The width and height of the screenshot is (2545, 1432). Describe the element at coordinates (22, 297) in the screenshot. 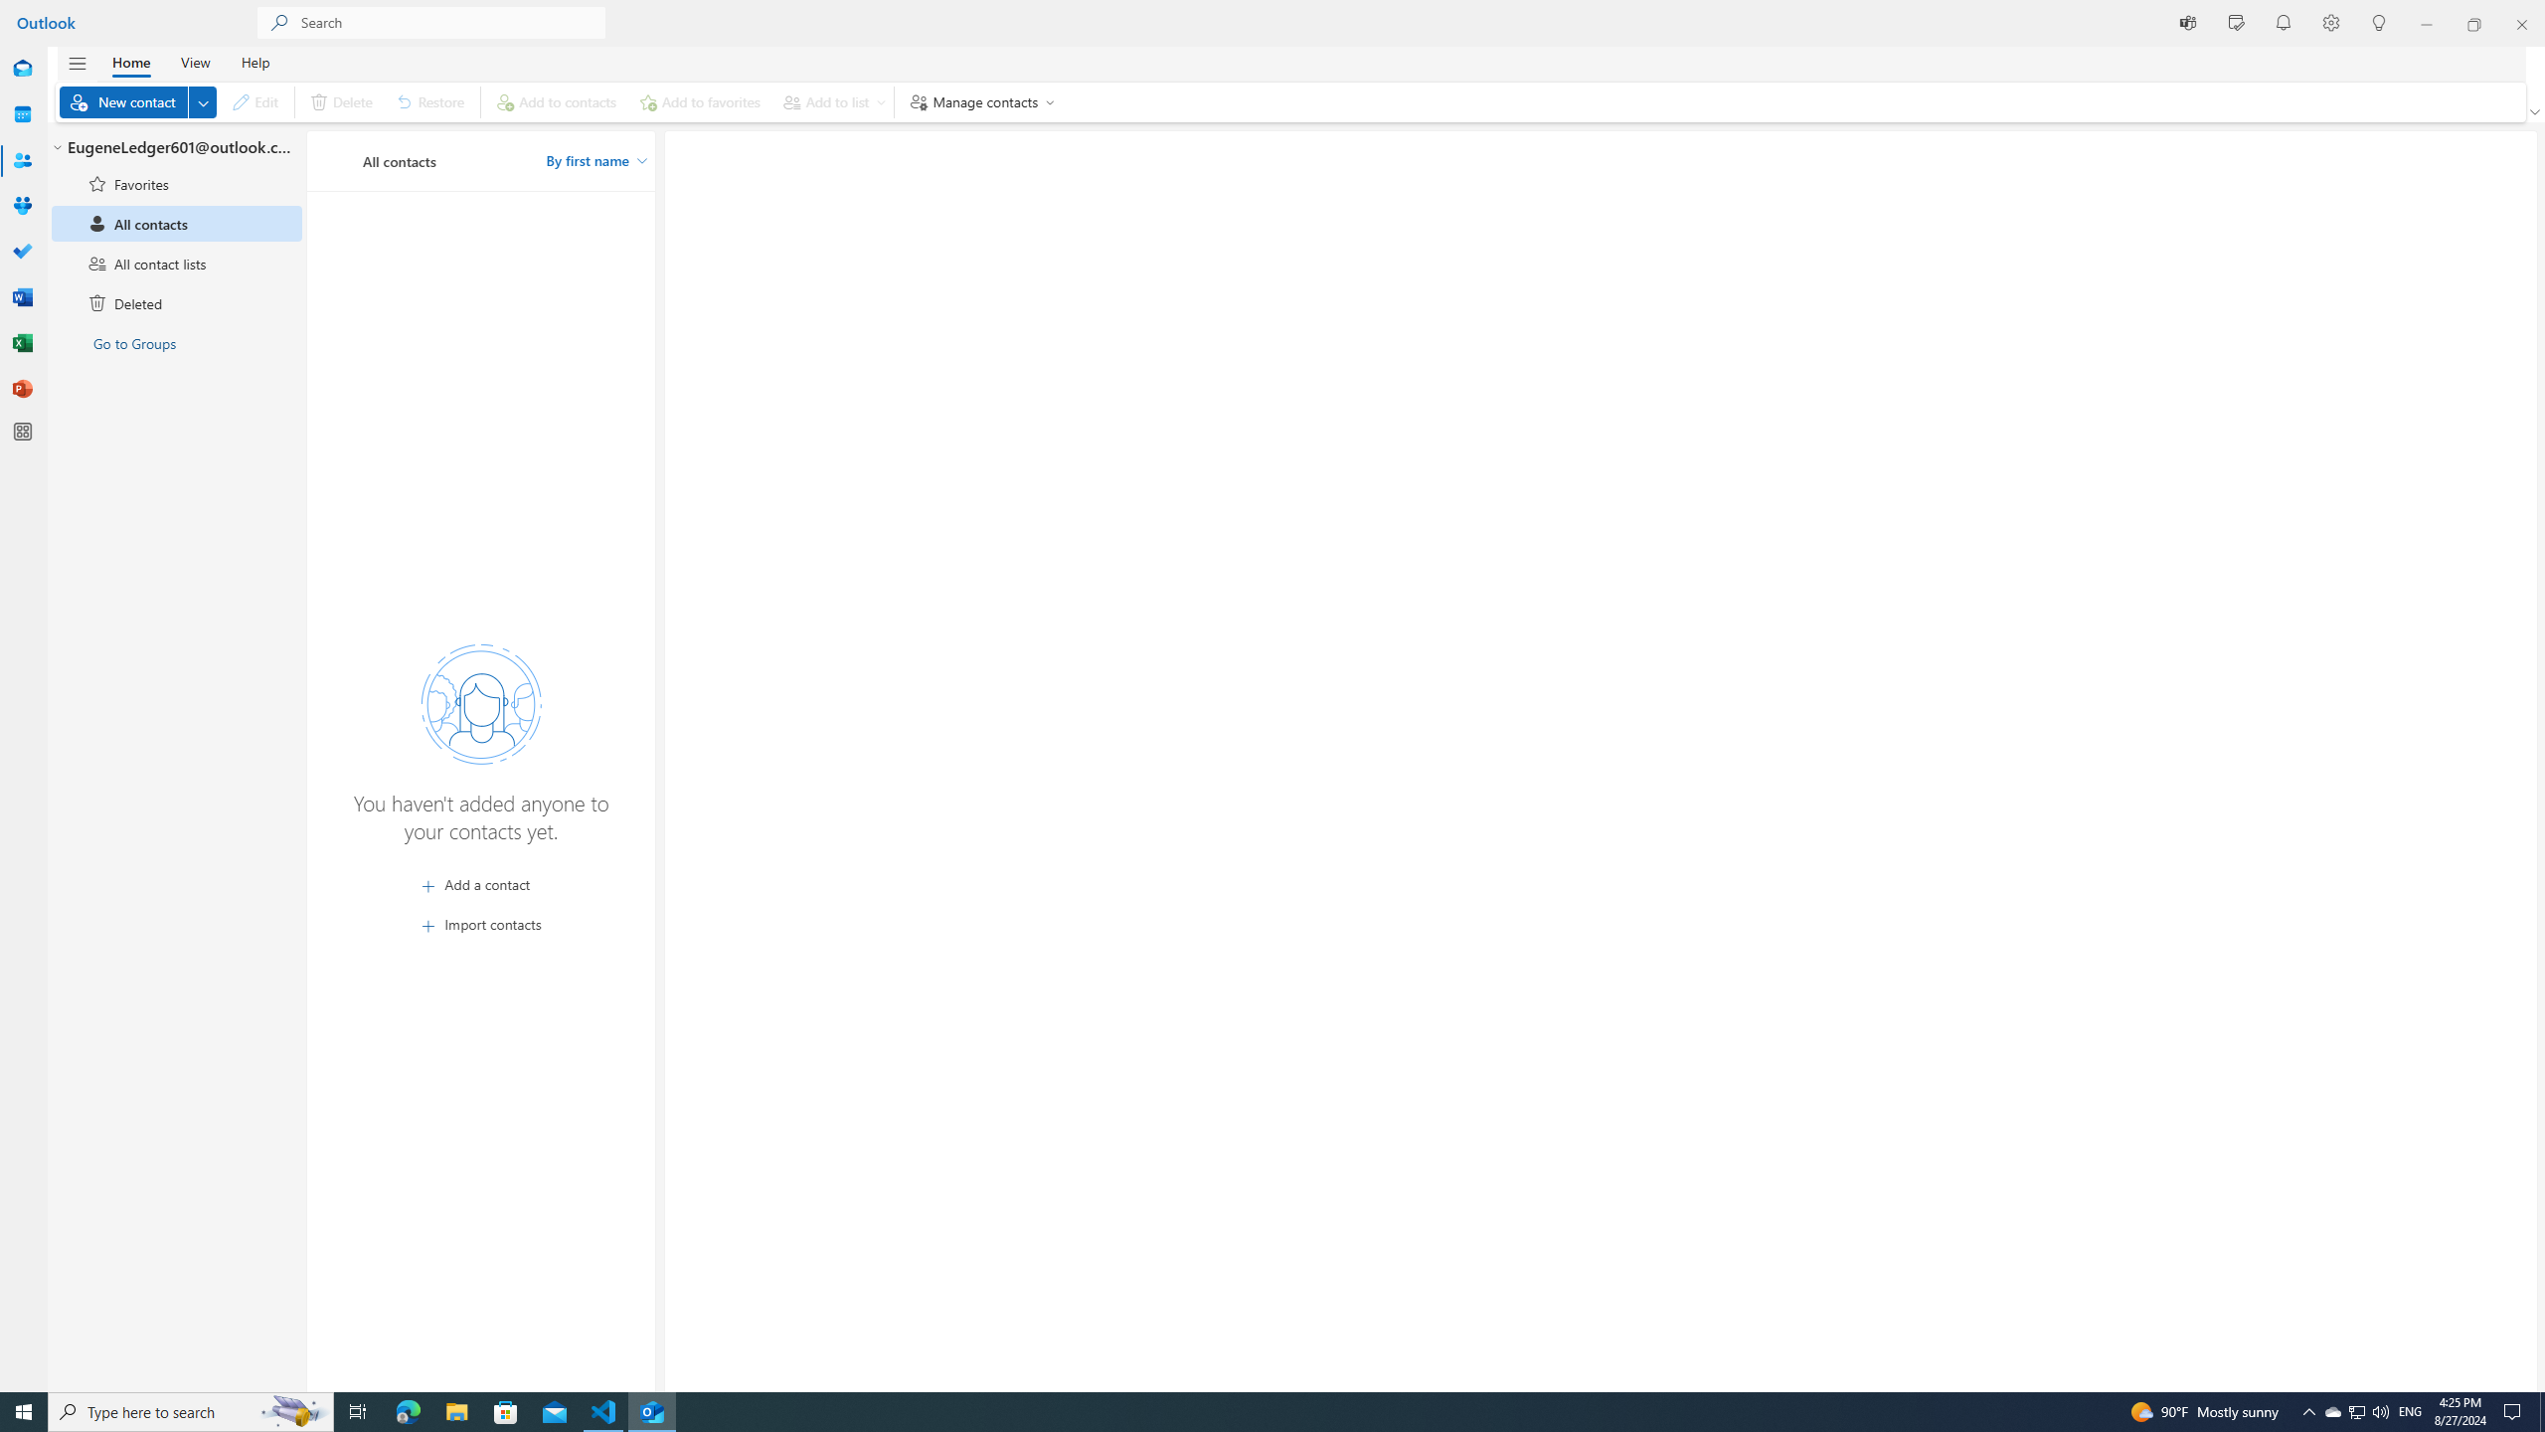

I see `Word` at that location.